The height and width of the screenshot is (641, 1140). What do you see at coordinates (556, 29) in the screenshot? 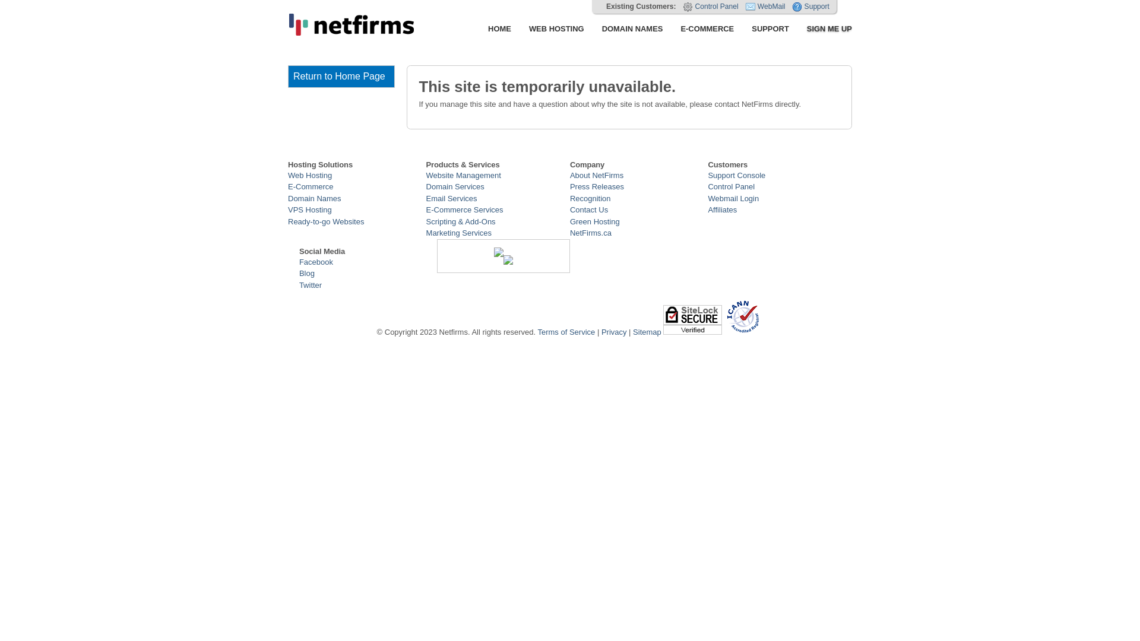
I see `WEB HOSTING` at bounding box center [556, 29].